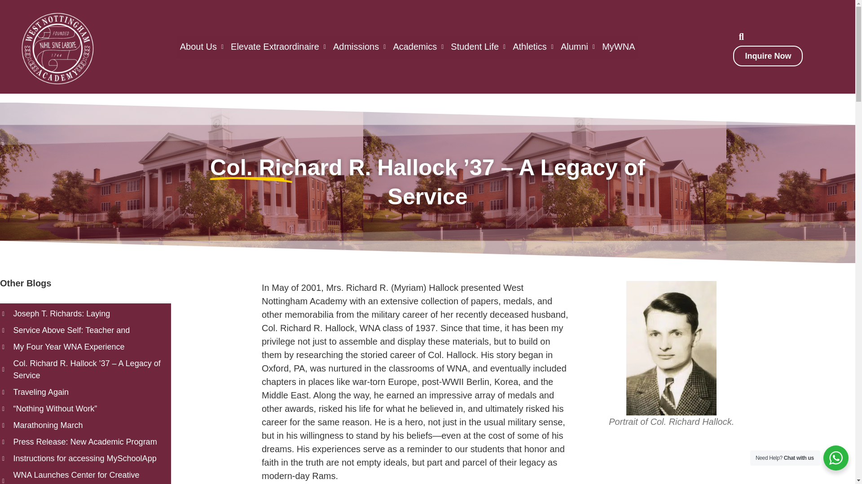  I want to click on About Us, so click(202, 47).